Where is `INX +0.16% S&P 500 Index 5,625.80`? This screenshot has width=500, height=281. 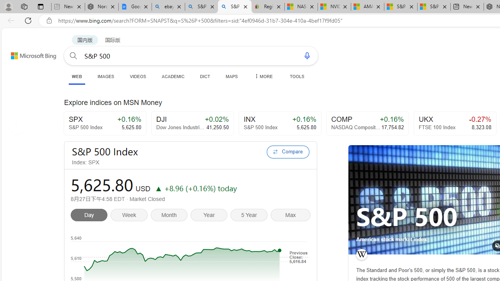
INX +0.16% S&P 500 Index 5,625.80 is located at coordinates (280, 123).